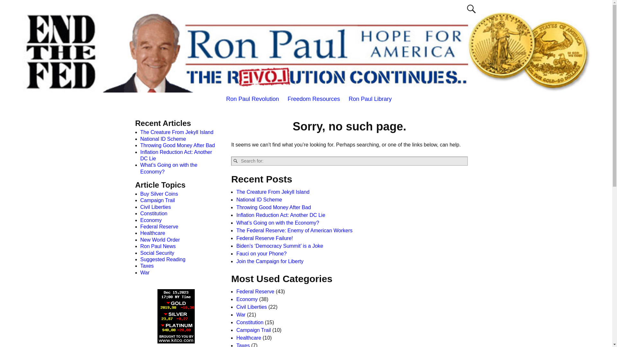 The height and width of the screenshot is (347, 617). What do you see at coordinates (250, 322) in the screenshot?
I see `Constitution` at bounding box center [250, 322].